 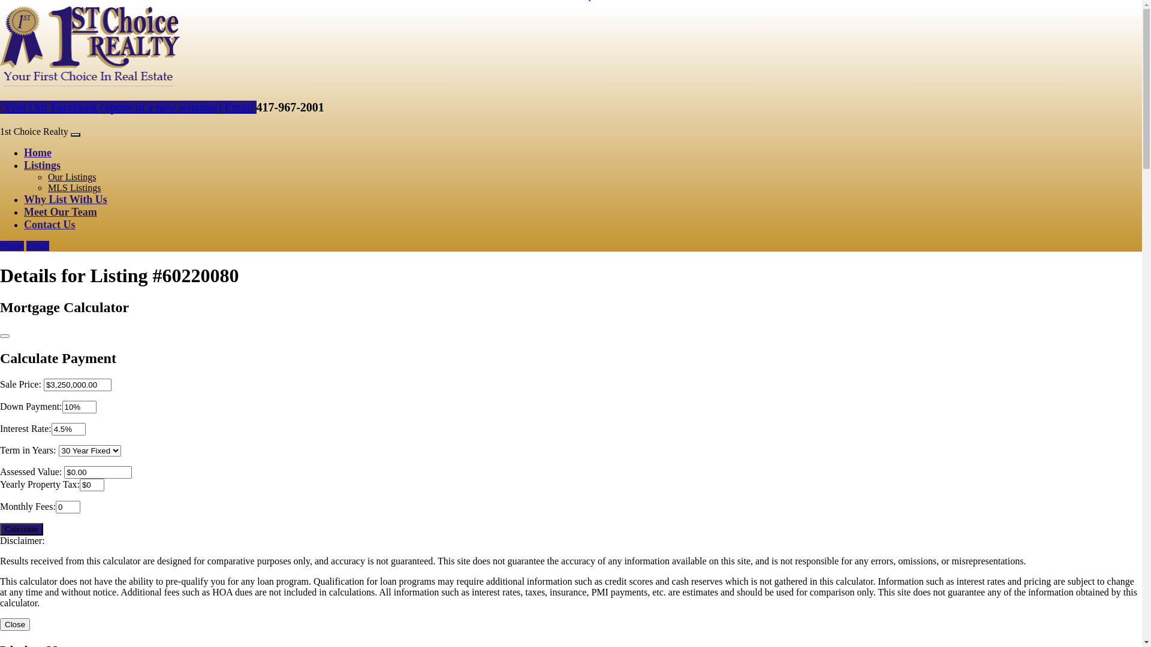 I want to click on Listings, so click(x=42, y=165).